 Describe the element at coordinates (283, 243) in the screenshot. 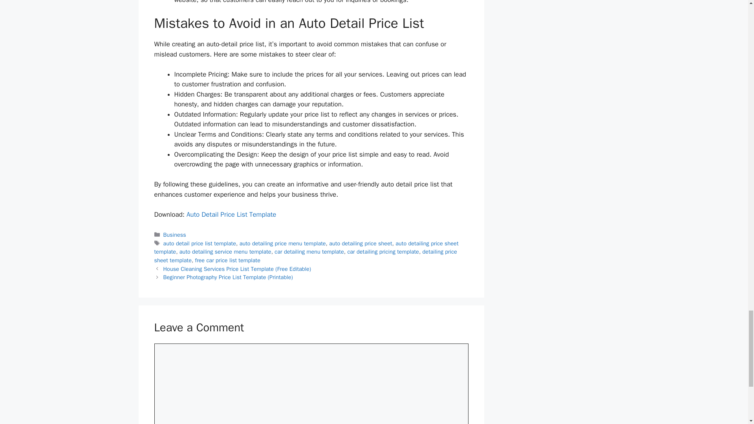

I see `auto detailing price menu template` at that location.